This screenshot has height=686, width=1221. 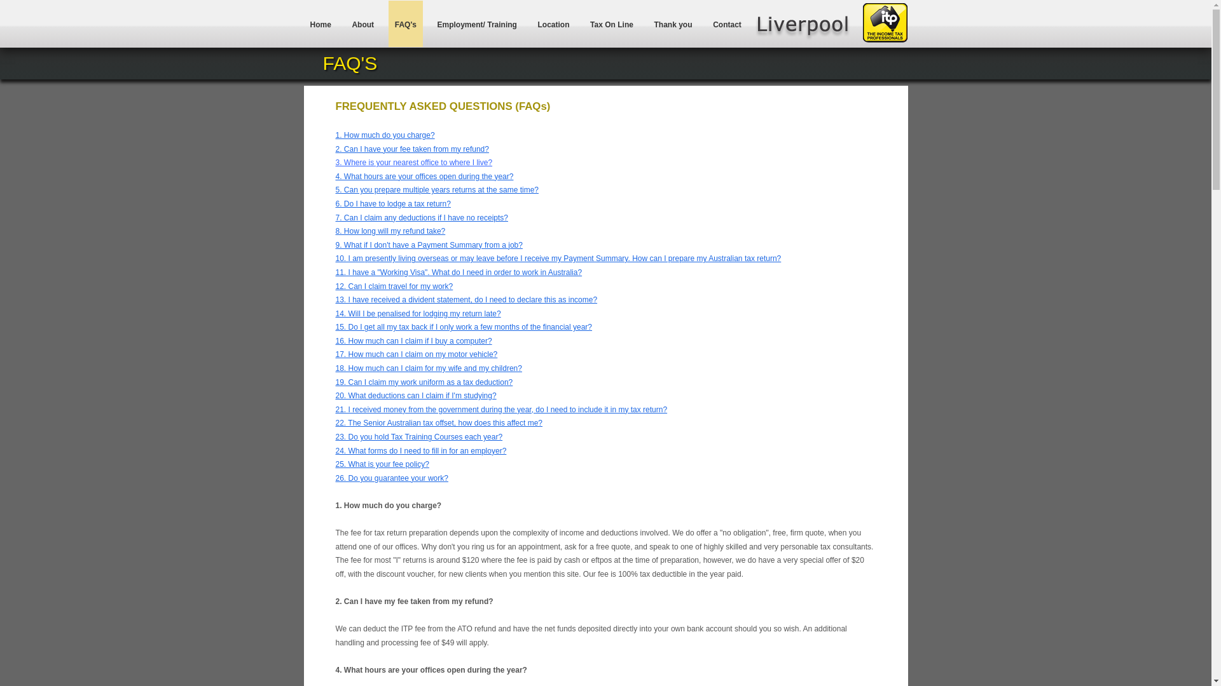 I want to click on 1. How much do you charge?, so click(x=385, y=135).